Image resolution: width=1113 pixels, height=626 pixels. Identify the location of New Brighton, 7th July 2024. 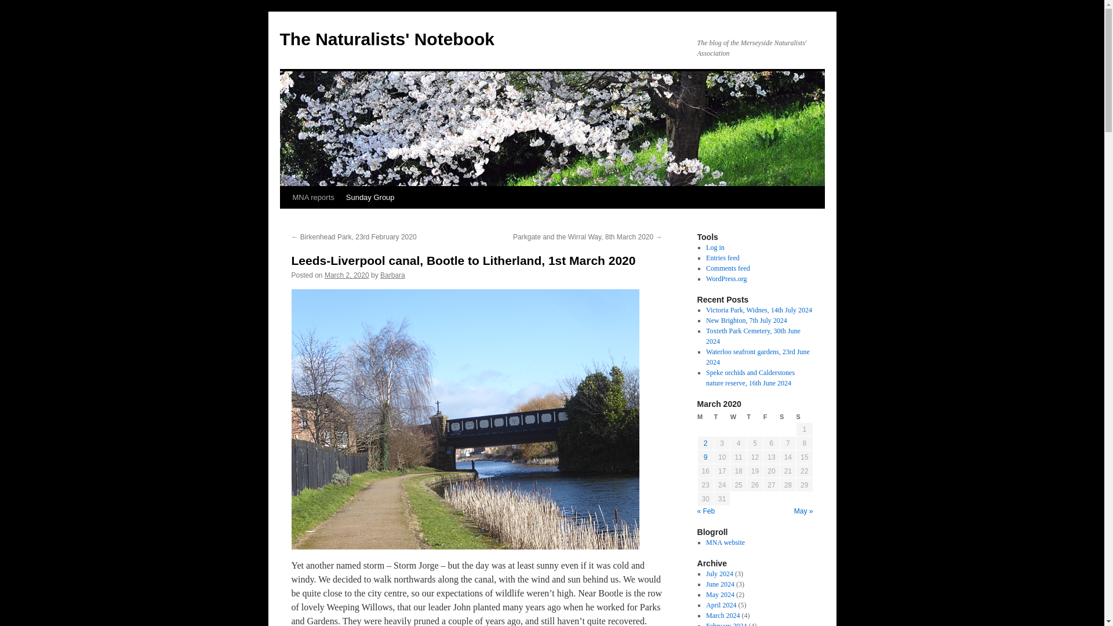
(746, 321).